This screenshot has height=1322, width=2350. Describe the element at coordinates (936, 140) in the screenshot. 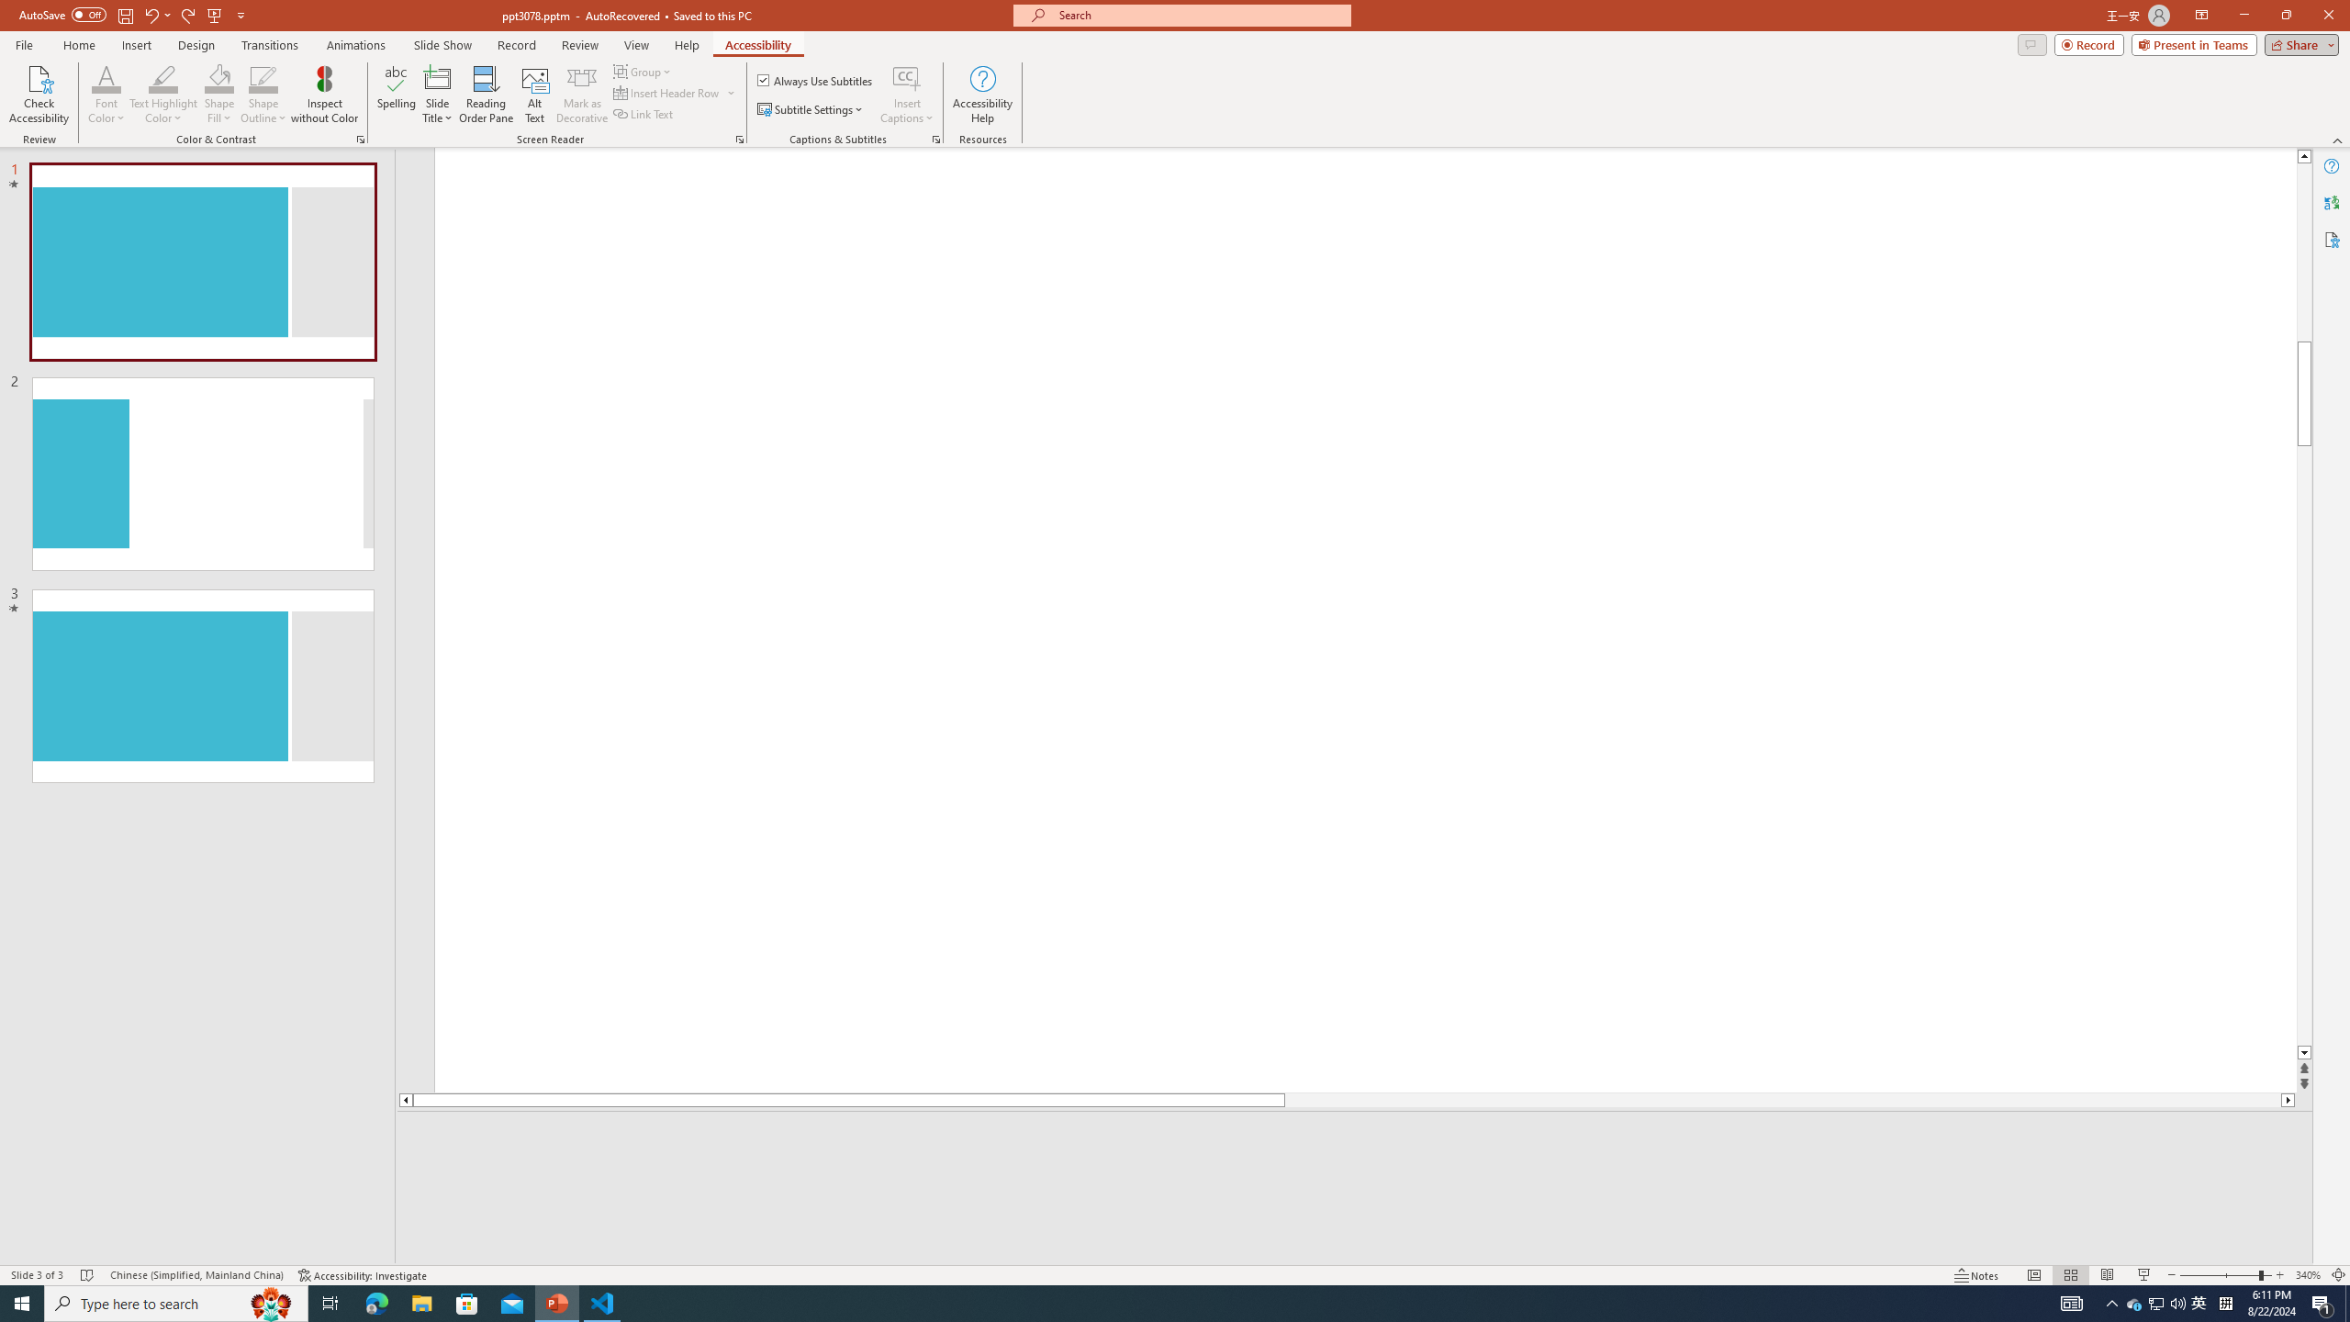

I see `Captions & Subtitles` at that location.